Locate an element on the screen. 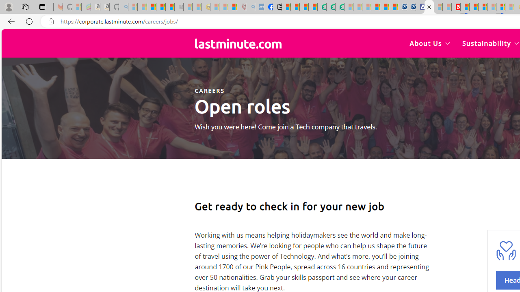  Local - MSN is located at coordinates (232, 7).